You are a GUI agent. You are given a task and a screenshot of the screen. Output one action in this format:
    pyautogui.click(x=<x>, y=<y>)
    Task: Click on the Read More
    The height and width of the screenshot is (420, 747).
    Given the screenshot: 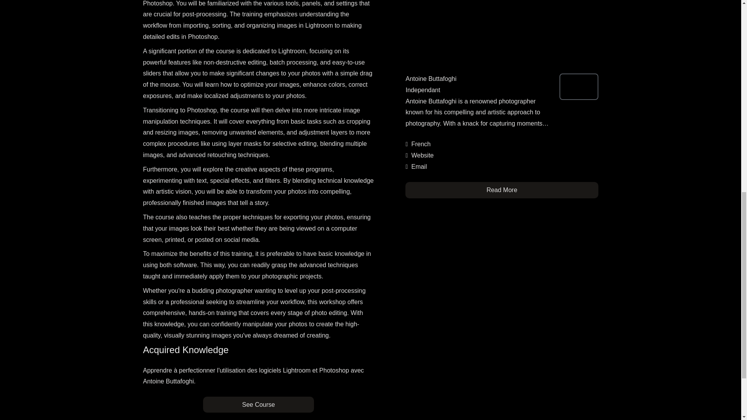 What is the action you would take?
    pyautogui.click(x=502, y=190)
    